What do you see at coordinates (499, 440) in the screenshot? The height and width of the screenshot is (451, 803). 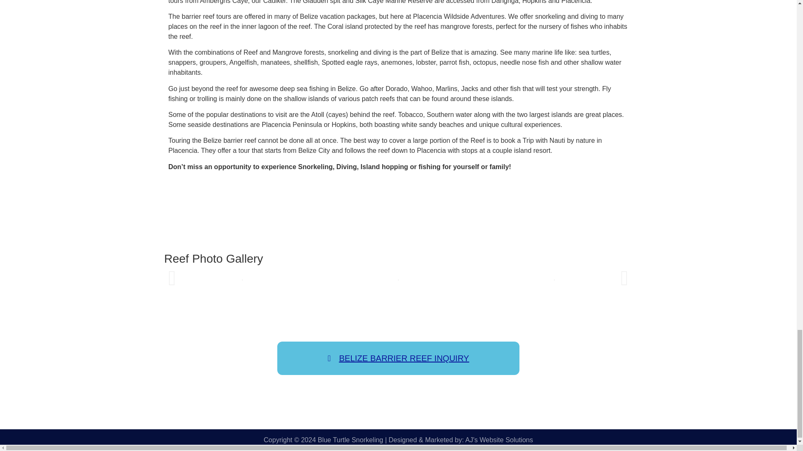 I see `Belize Website Solutions` at bounding box center [499, 440].